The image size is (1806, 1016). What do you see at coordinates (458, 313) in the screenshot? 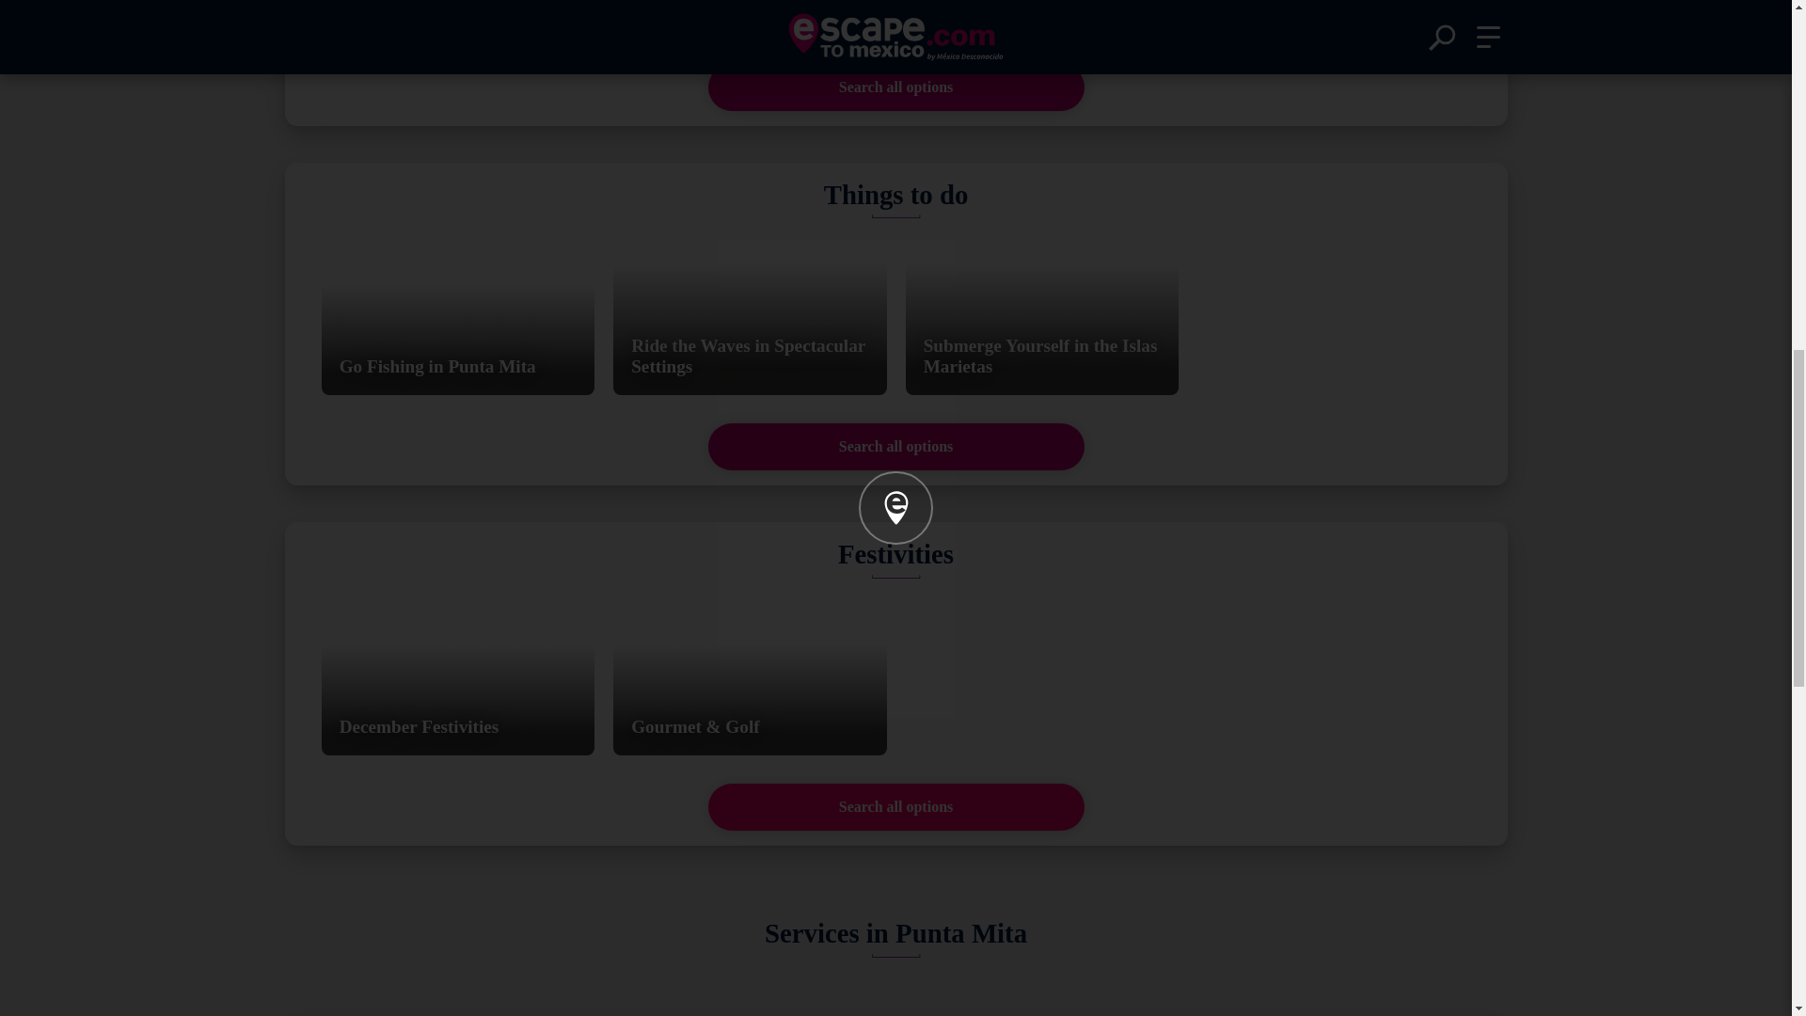
I see `Go Fishing in Punta Mita` at bounding box center [458, 313].